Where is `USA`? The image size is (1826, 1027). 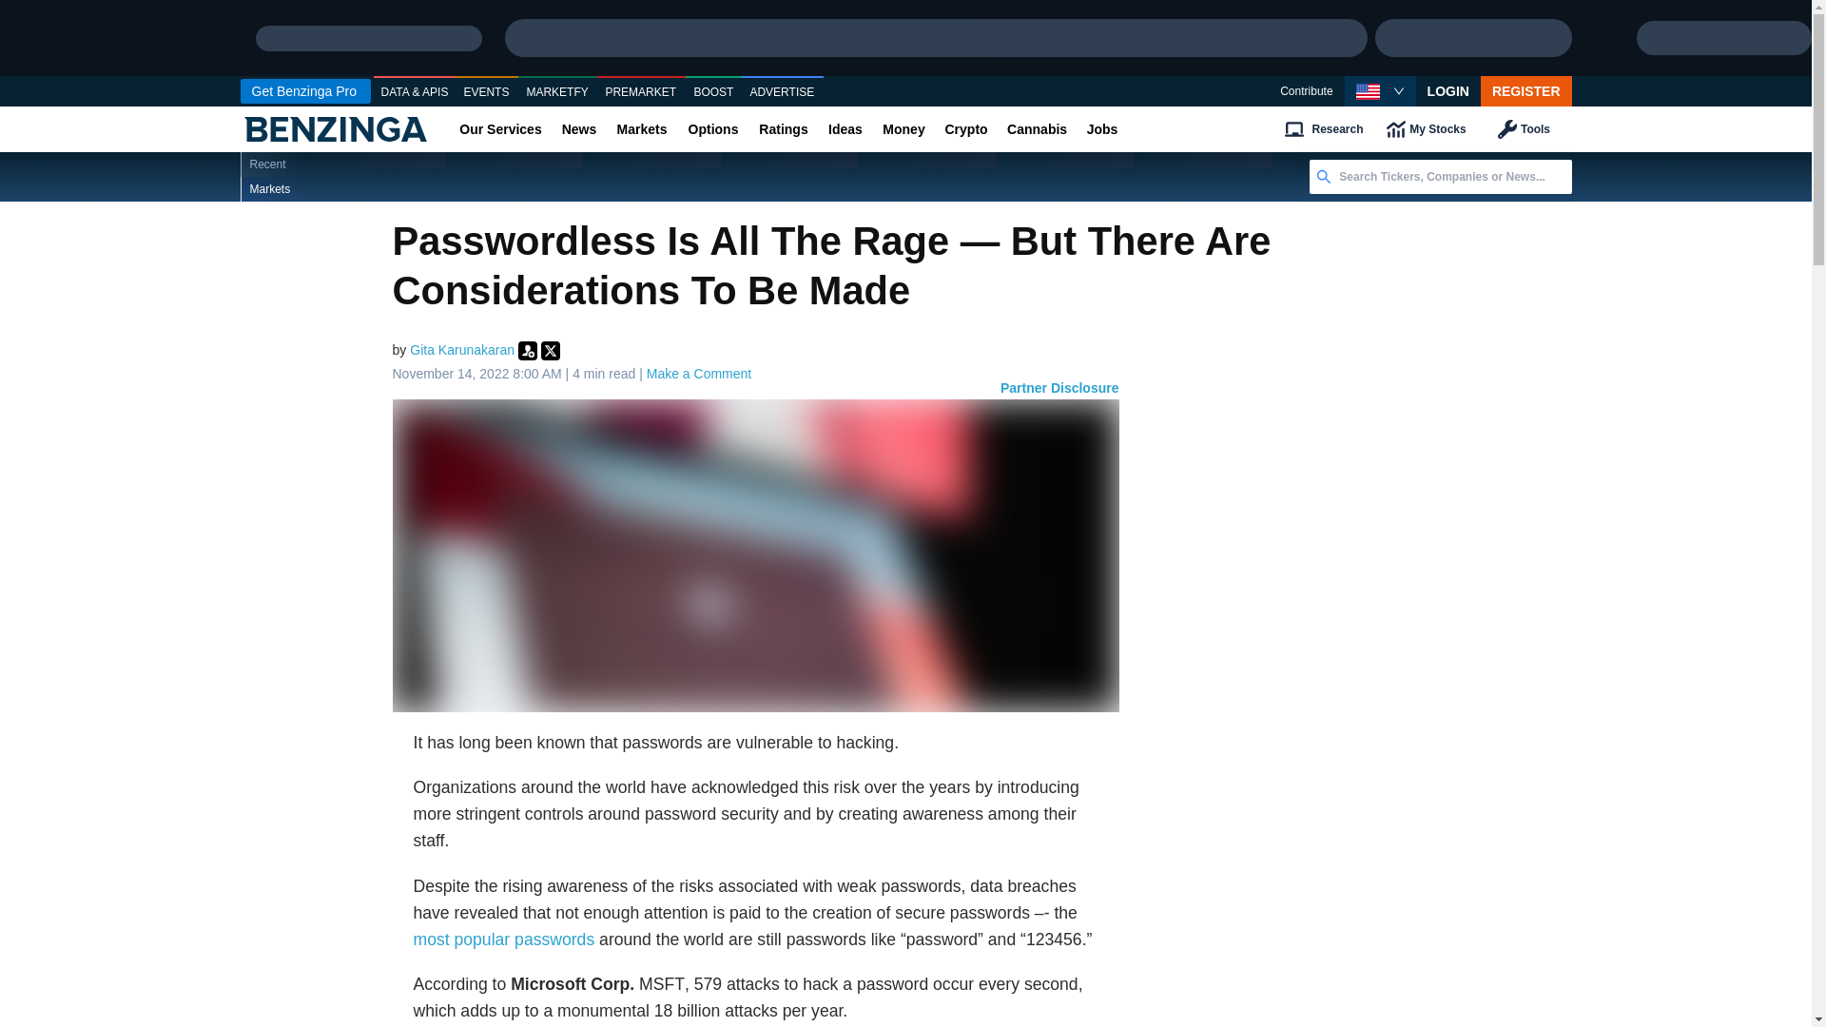
USA is located at coordinates (1368, 91).